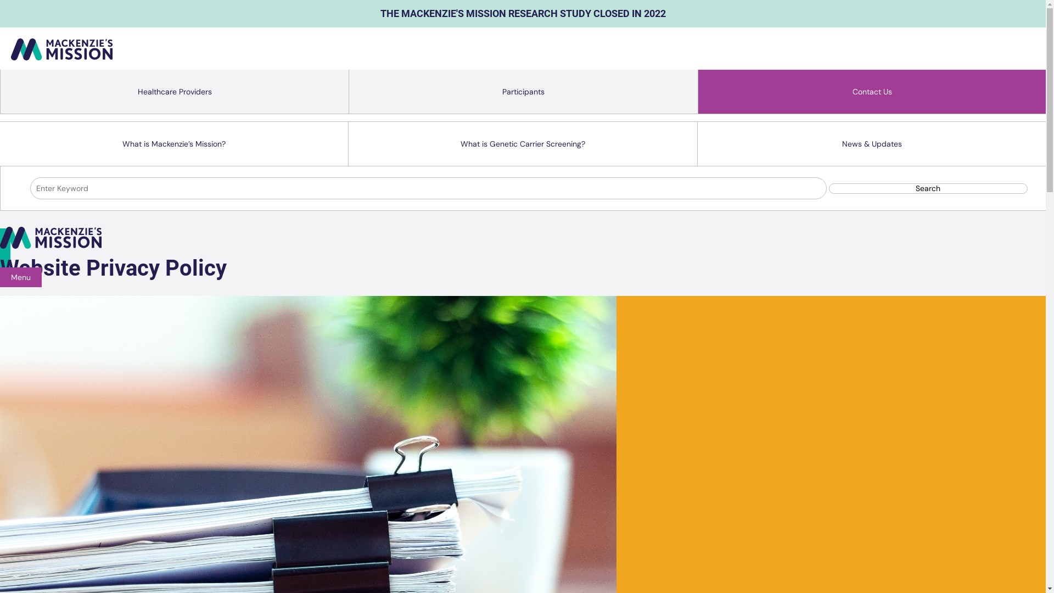 Image resolution: width=1054 pixels, height=593 pixels. What do you see at coordinates (523, 144) in the screenshot?
I see `What is Genetic Carrier Screening?` at bounding box center [523, 144].